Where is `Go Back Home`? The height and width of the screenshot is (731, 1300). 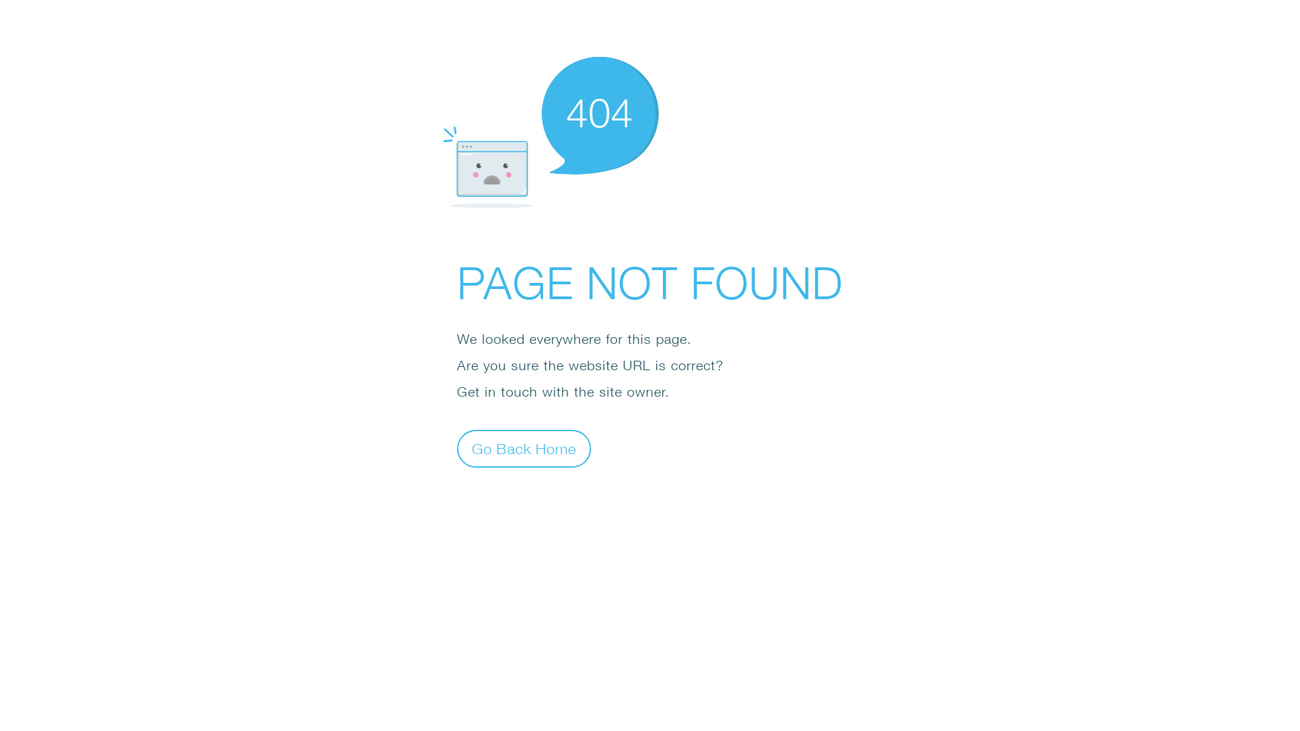
Go Back Home is located at coordinates (524, 448).